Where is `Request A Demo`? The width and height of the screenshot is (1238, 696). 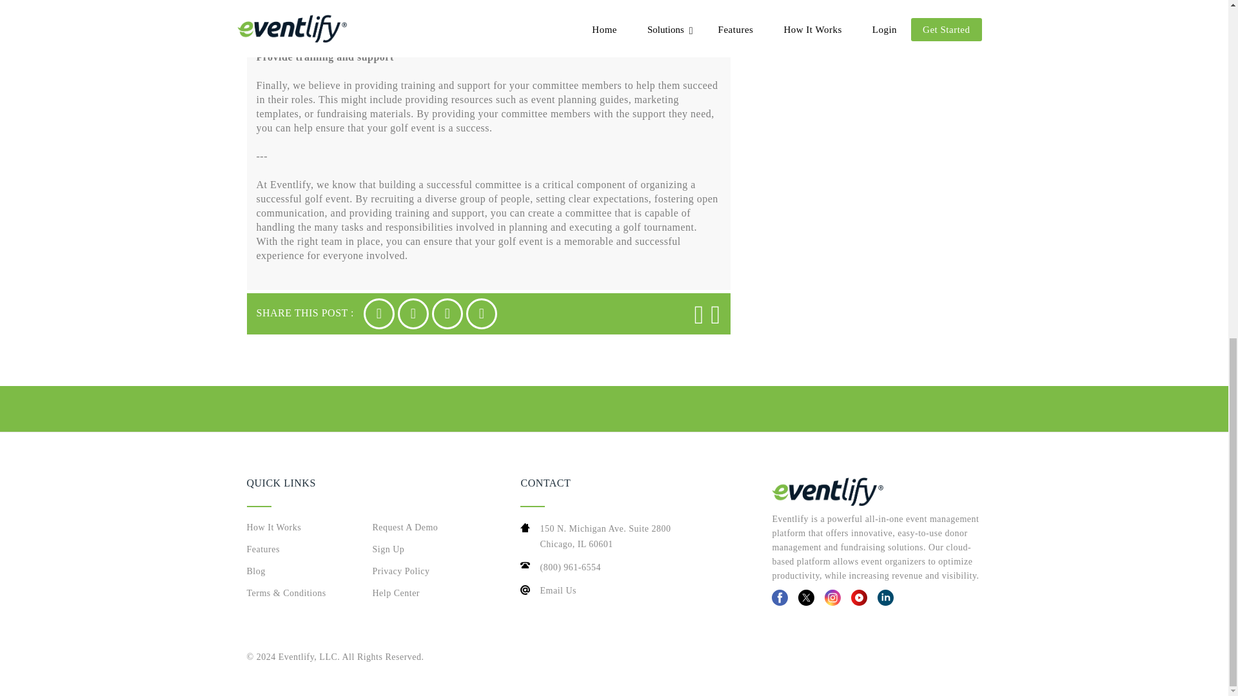
Request A Demo is located at coordinates (299, 572).